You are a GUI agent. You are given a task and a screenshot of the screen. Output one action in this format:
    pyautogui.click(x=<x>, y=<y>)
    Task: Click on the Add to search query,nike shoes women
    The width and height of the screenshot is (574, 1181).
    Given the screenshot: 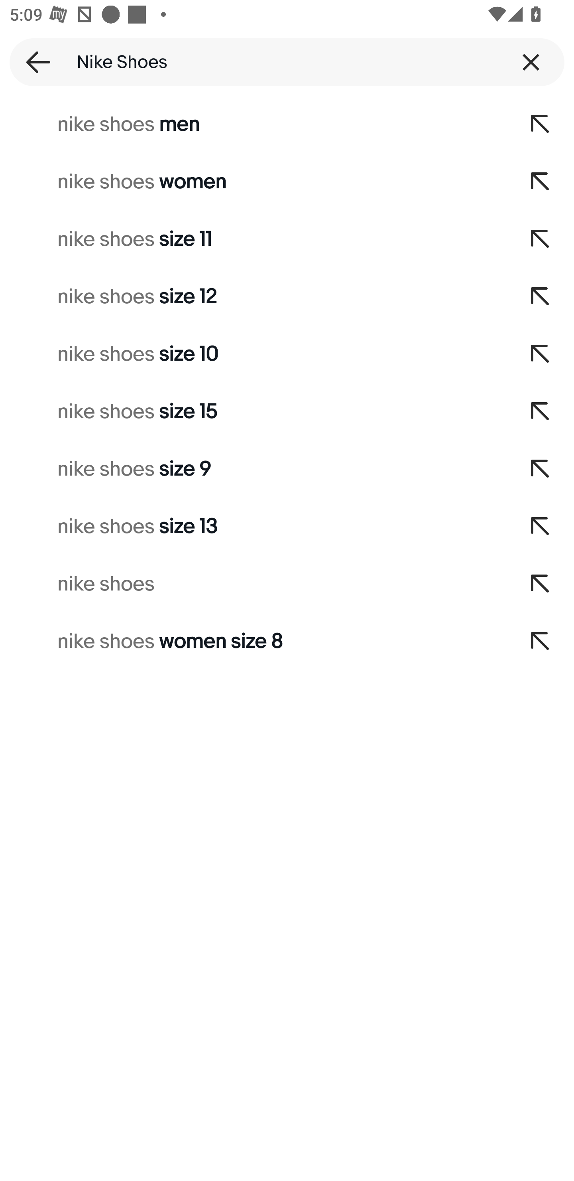 What is the action you would take?
    pyautogui.click(x=541, y=182)
    